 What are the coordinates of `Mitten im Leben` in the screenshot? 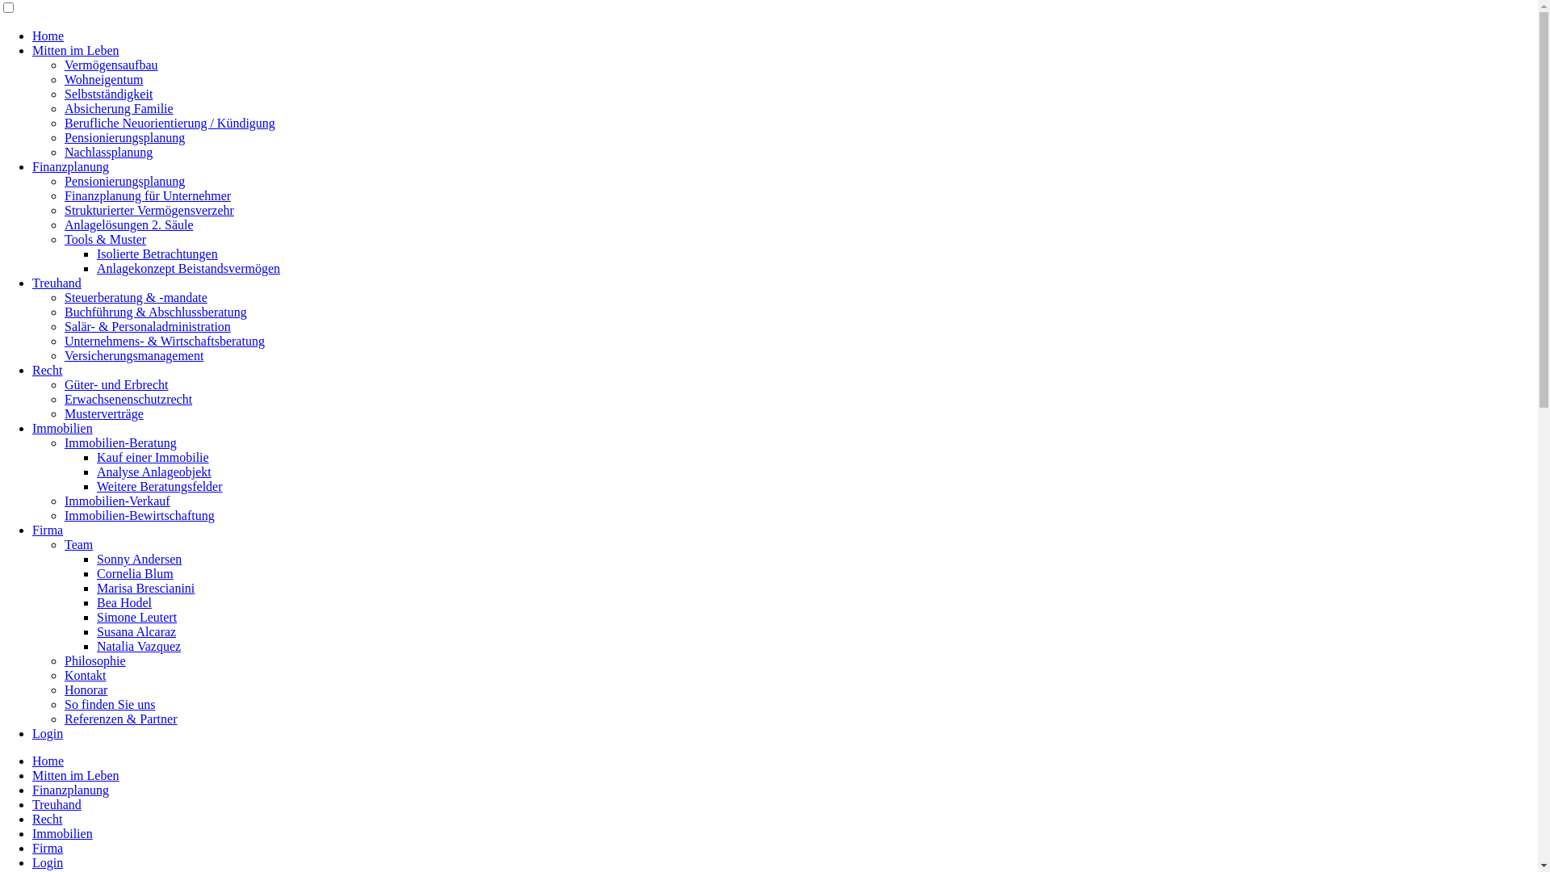 It's located at (76, 50).